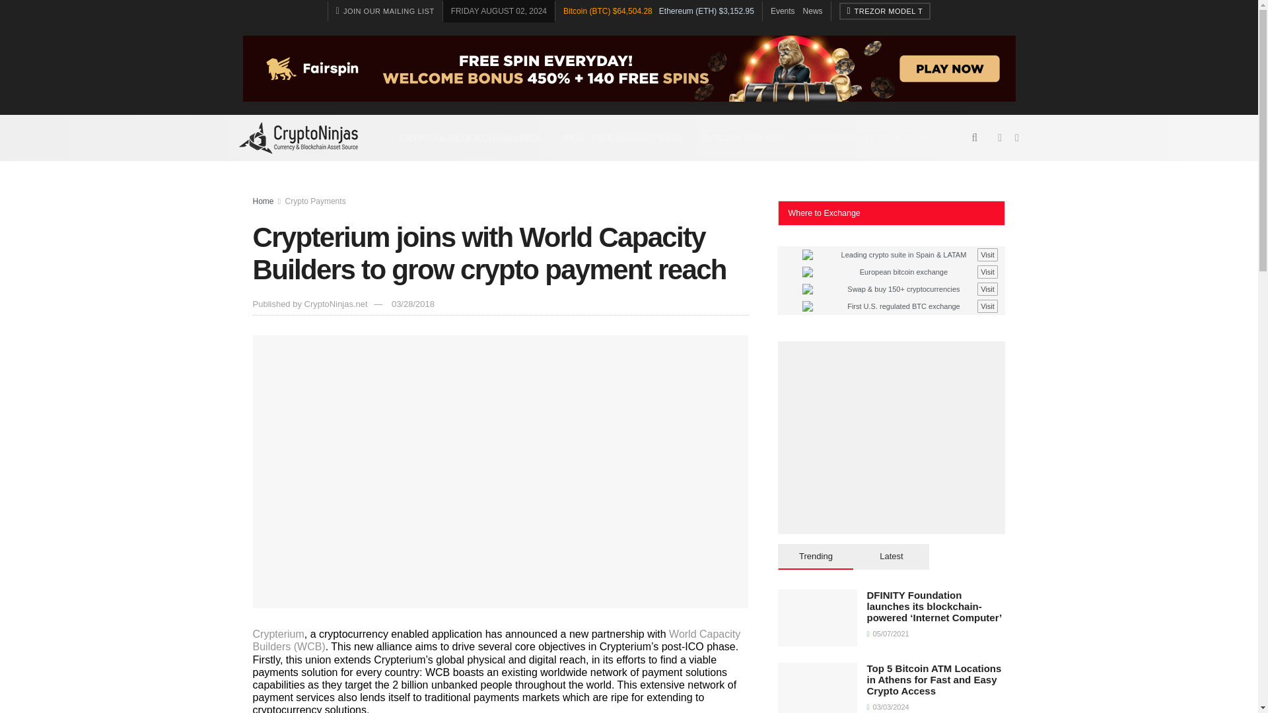 The height and width of the screenshot is (713, 1268). What do you see at coordinates (622, 137) in the screenshot?
I see `REAL-TIME MARKET DATA` at bounding box center [622, 137].